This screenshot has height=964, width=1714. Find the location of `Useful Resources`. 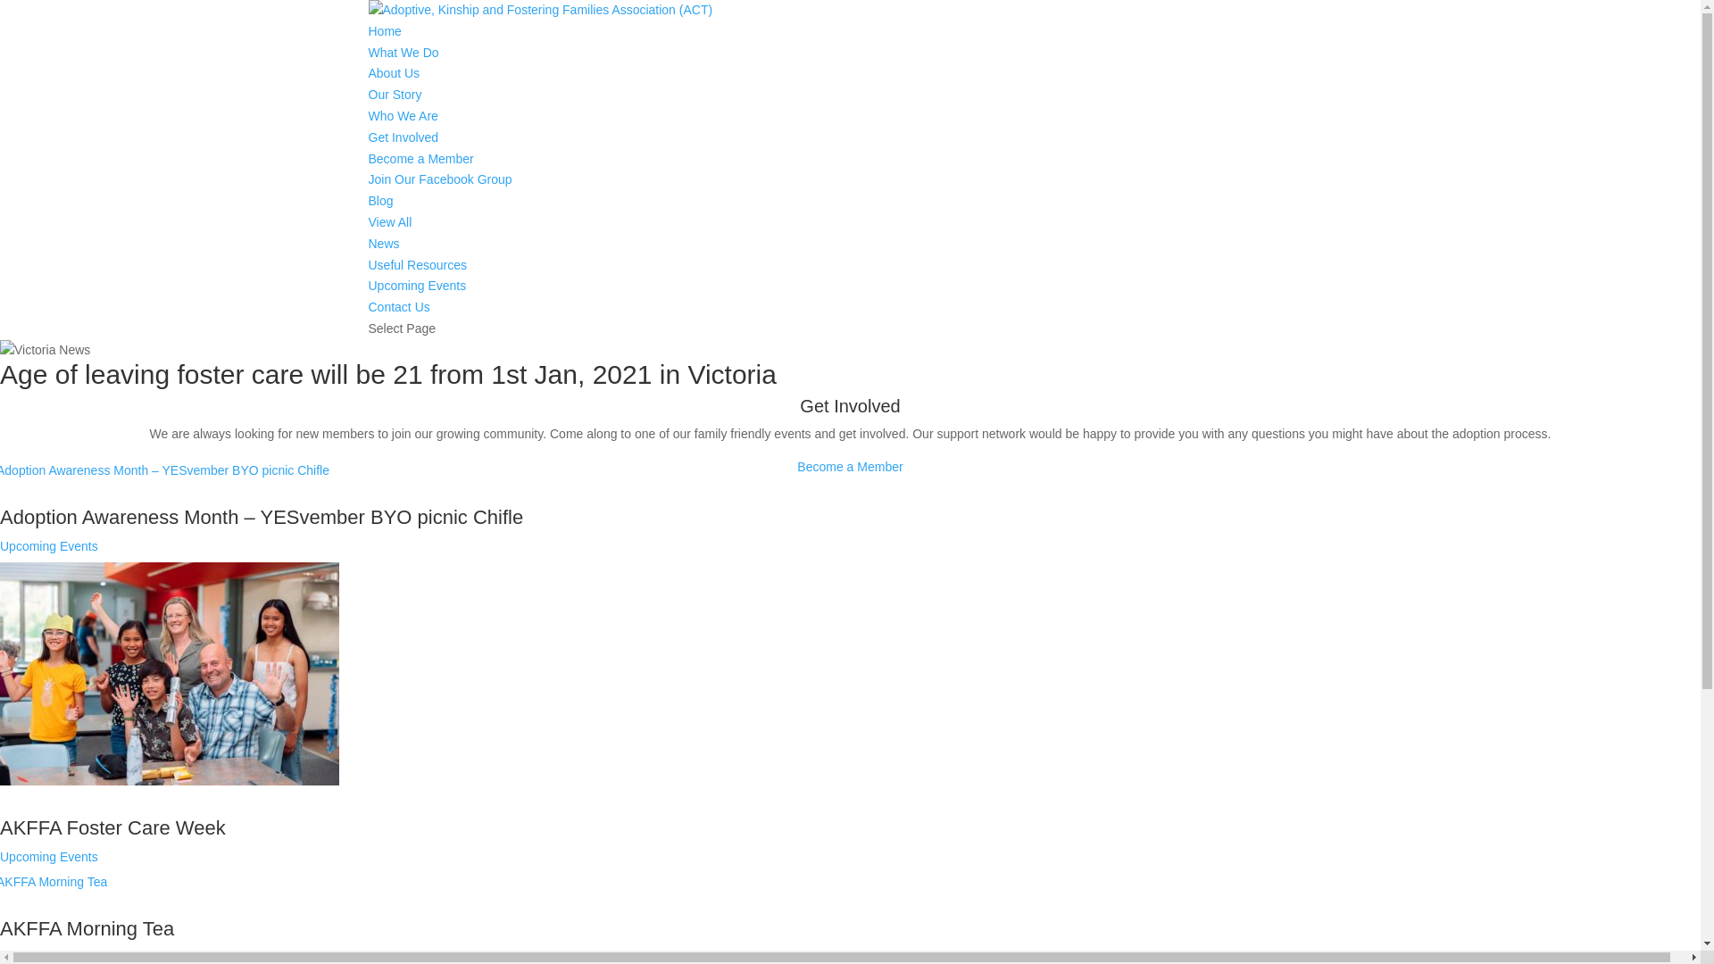

Useful Resources is located at coordinates (418, 265).